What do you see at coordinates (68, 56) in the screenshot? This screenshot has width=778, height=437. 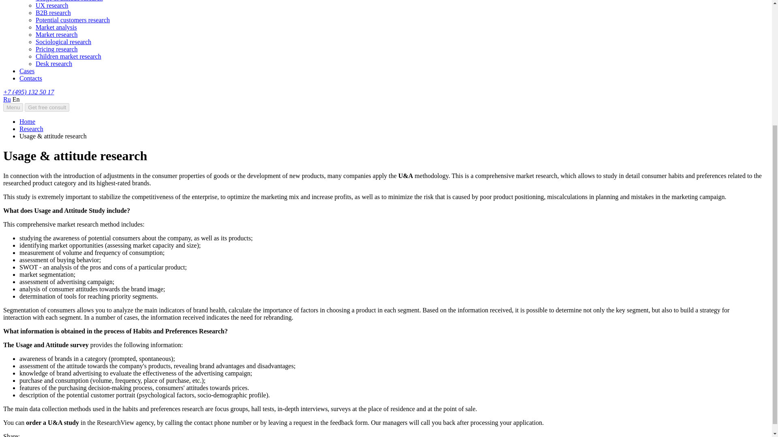 I see `Children market research` at bounding box center [68, 56].